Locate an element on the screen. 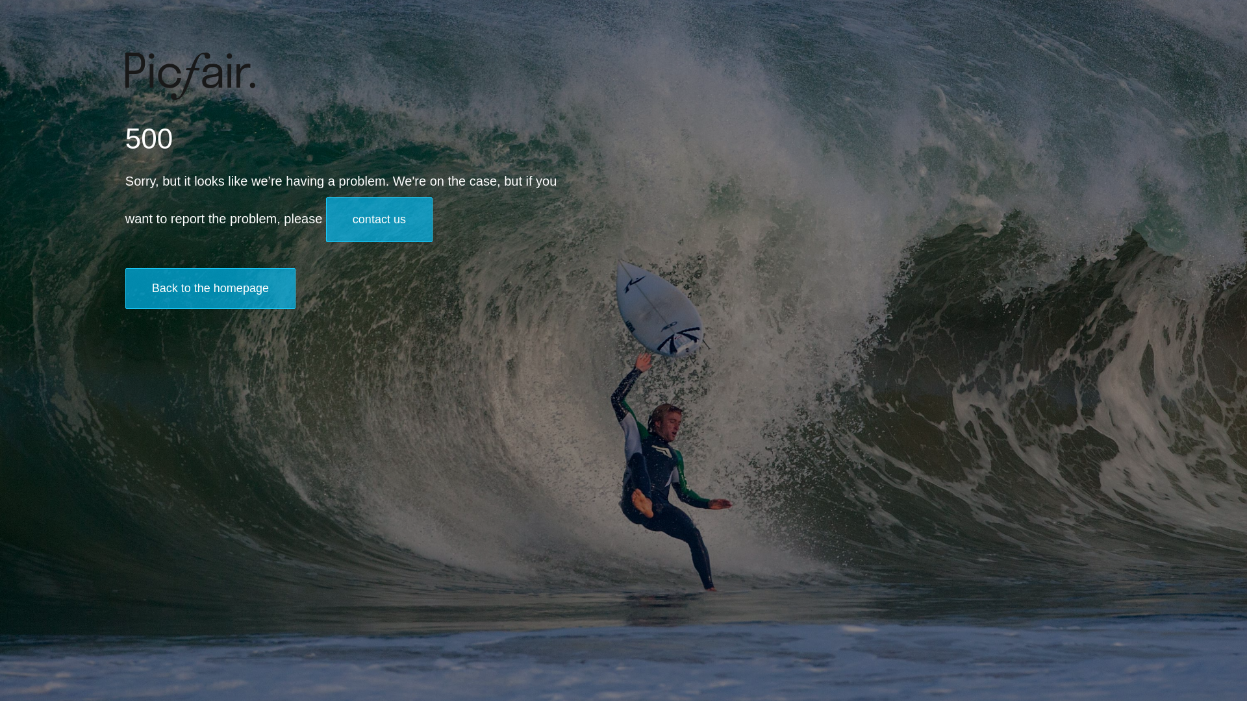  contact us is located at coordinates (379, 219).